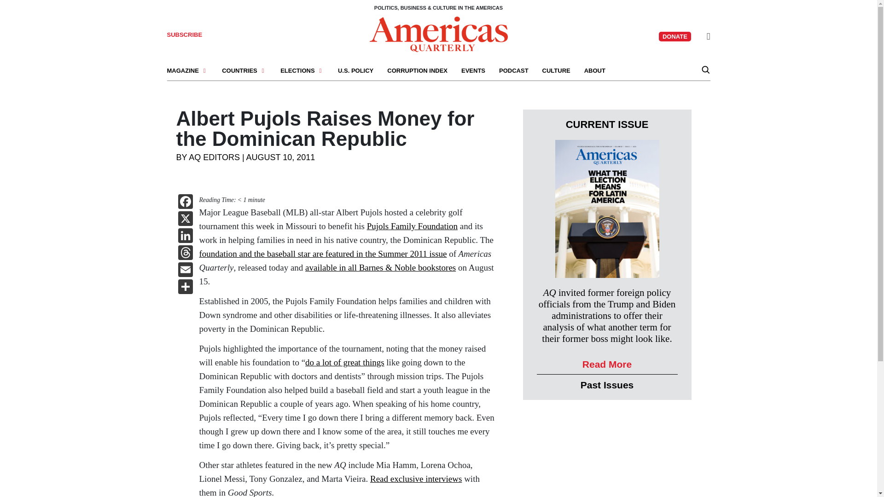  Describe the element at coordinates (675, 36) in the screenshot. I see `DONATE` at that location.